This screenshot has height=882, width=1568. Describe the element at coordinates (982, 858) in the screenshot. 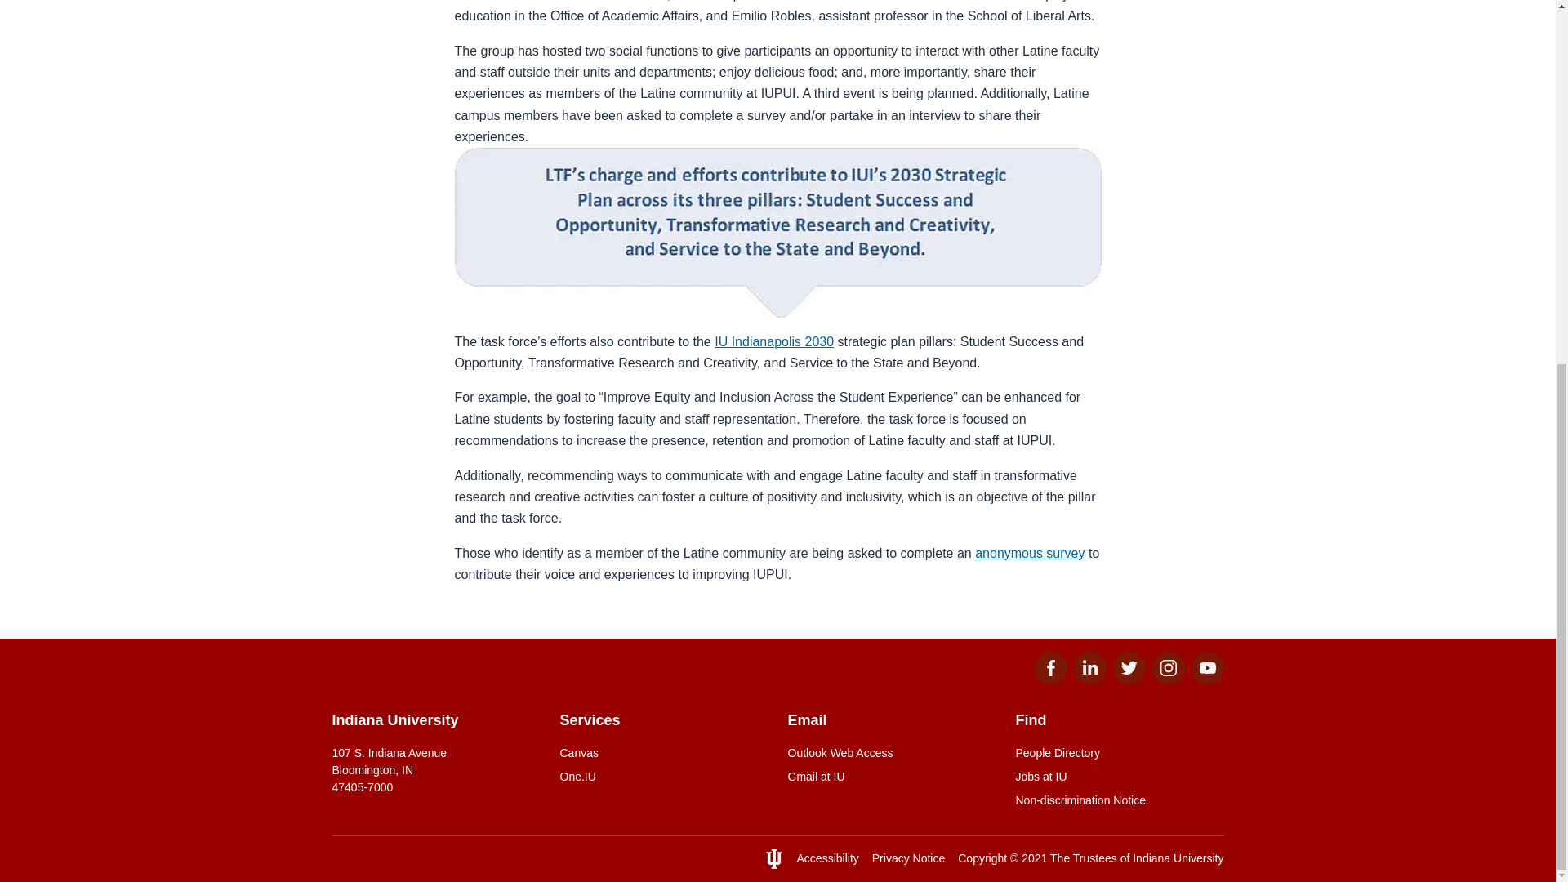

I see `Copyright` at that location.